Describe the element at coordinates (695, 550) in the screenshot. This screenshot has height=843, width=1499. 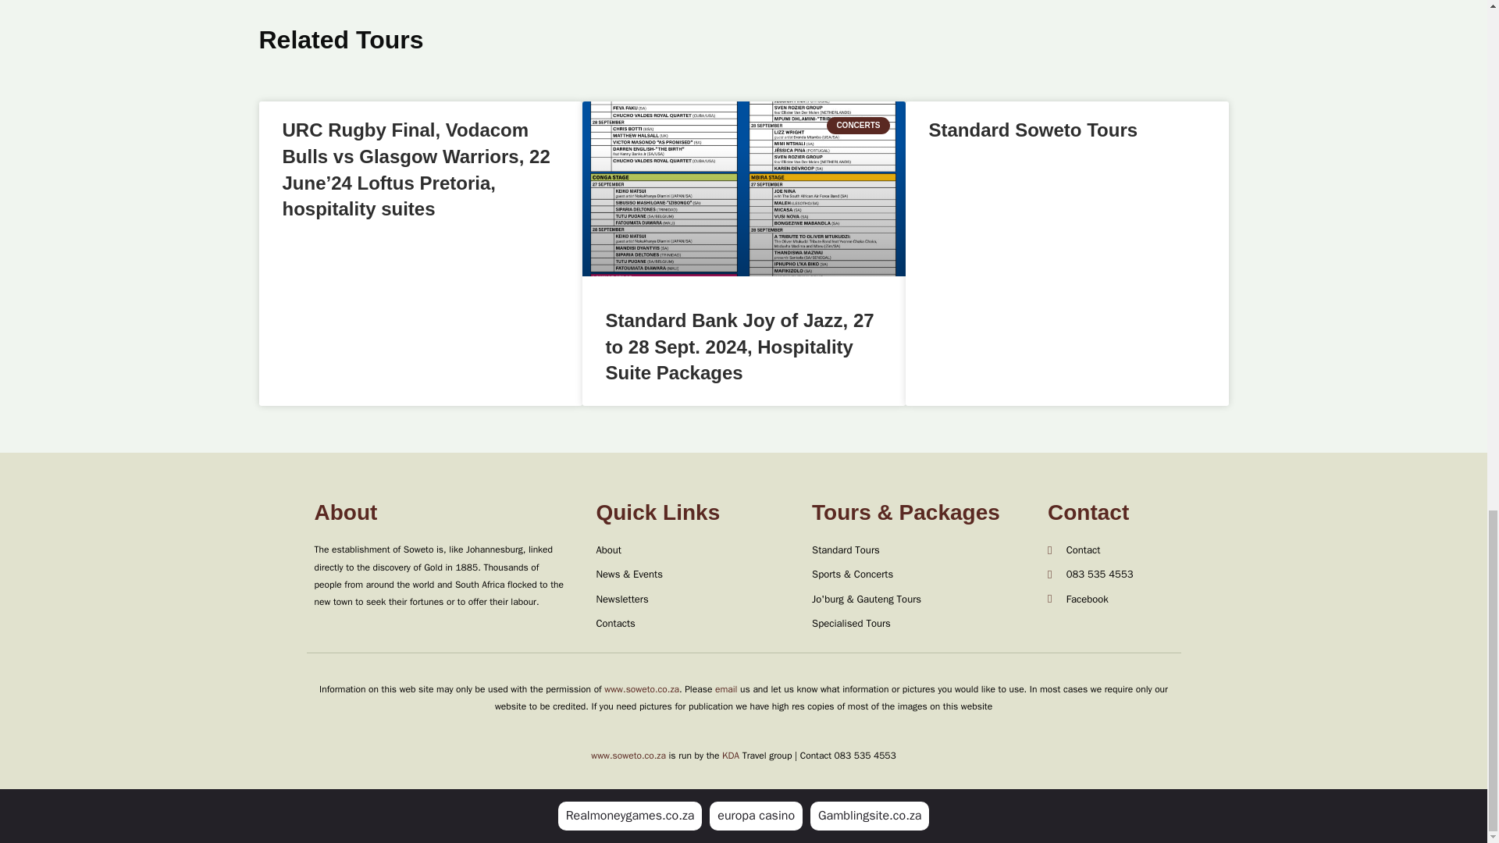
I see `About` at that location.